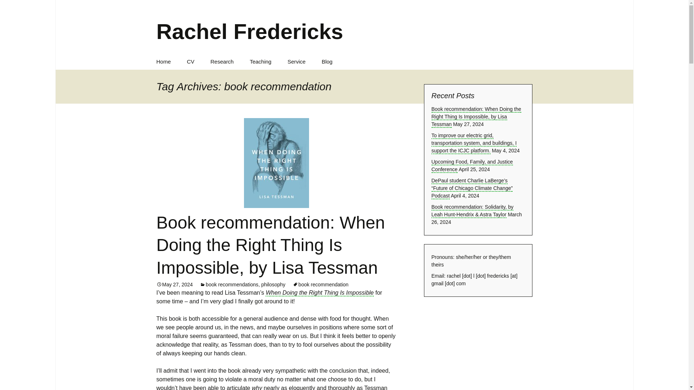 This screenshot has height=390, width=694. What do you see at coordinates (222, 61) in the screenshot?
I see `Research` at bounding box center [222, 61].